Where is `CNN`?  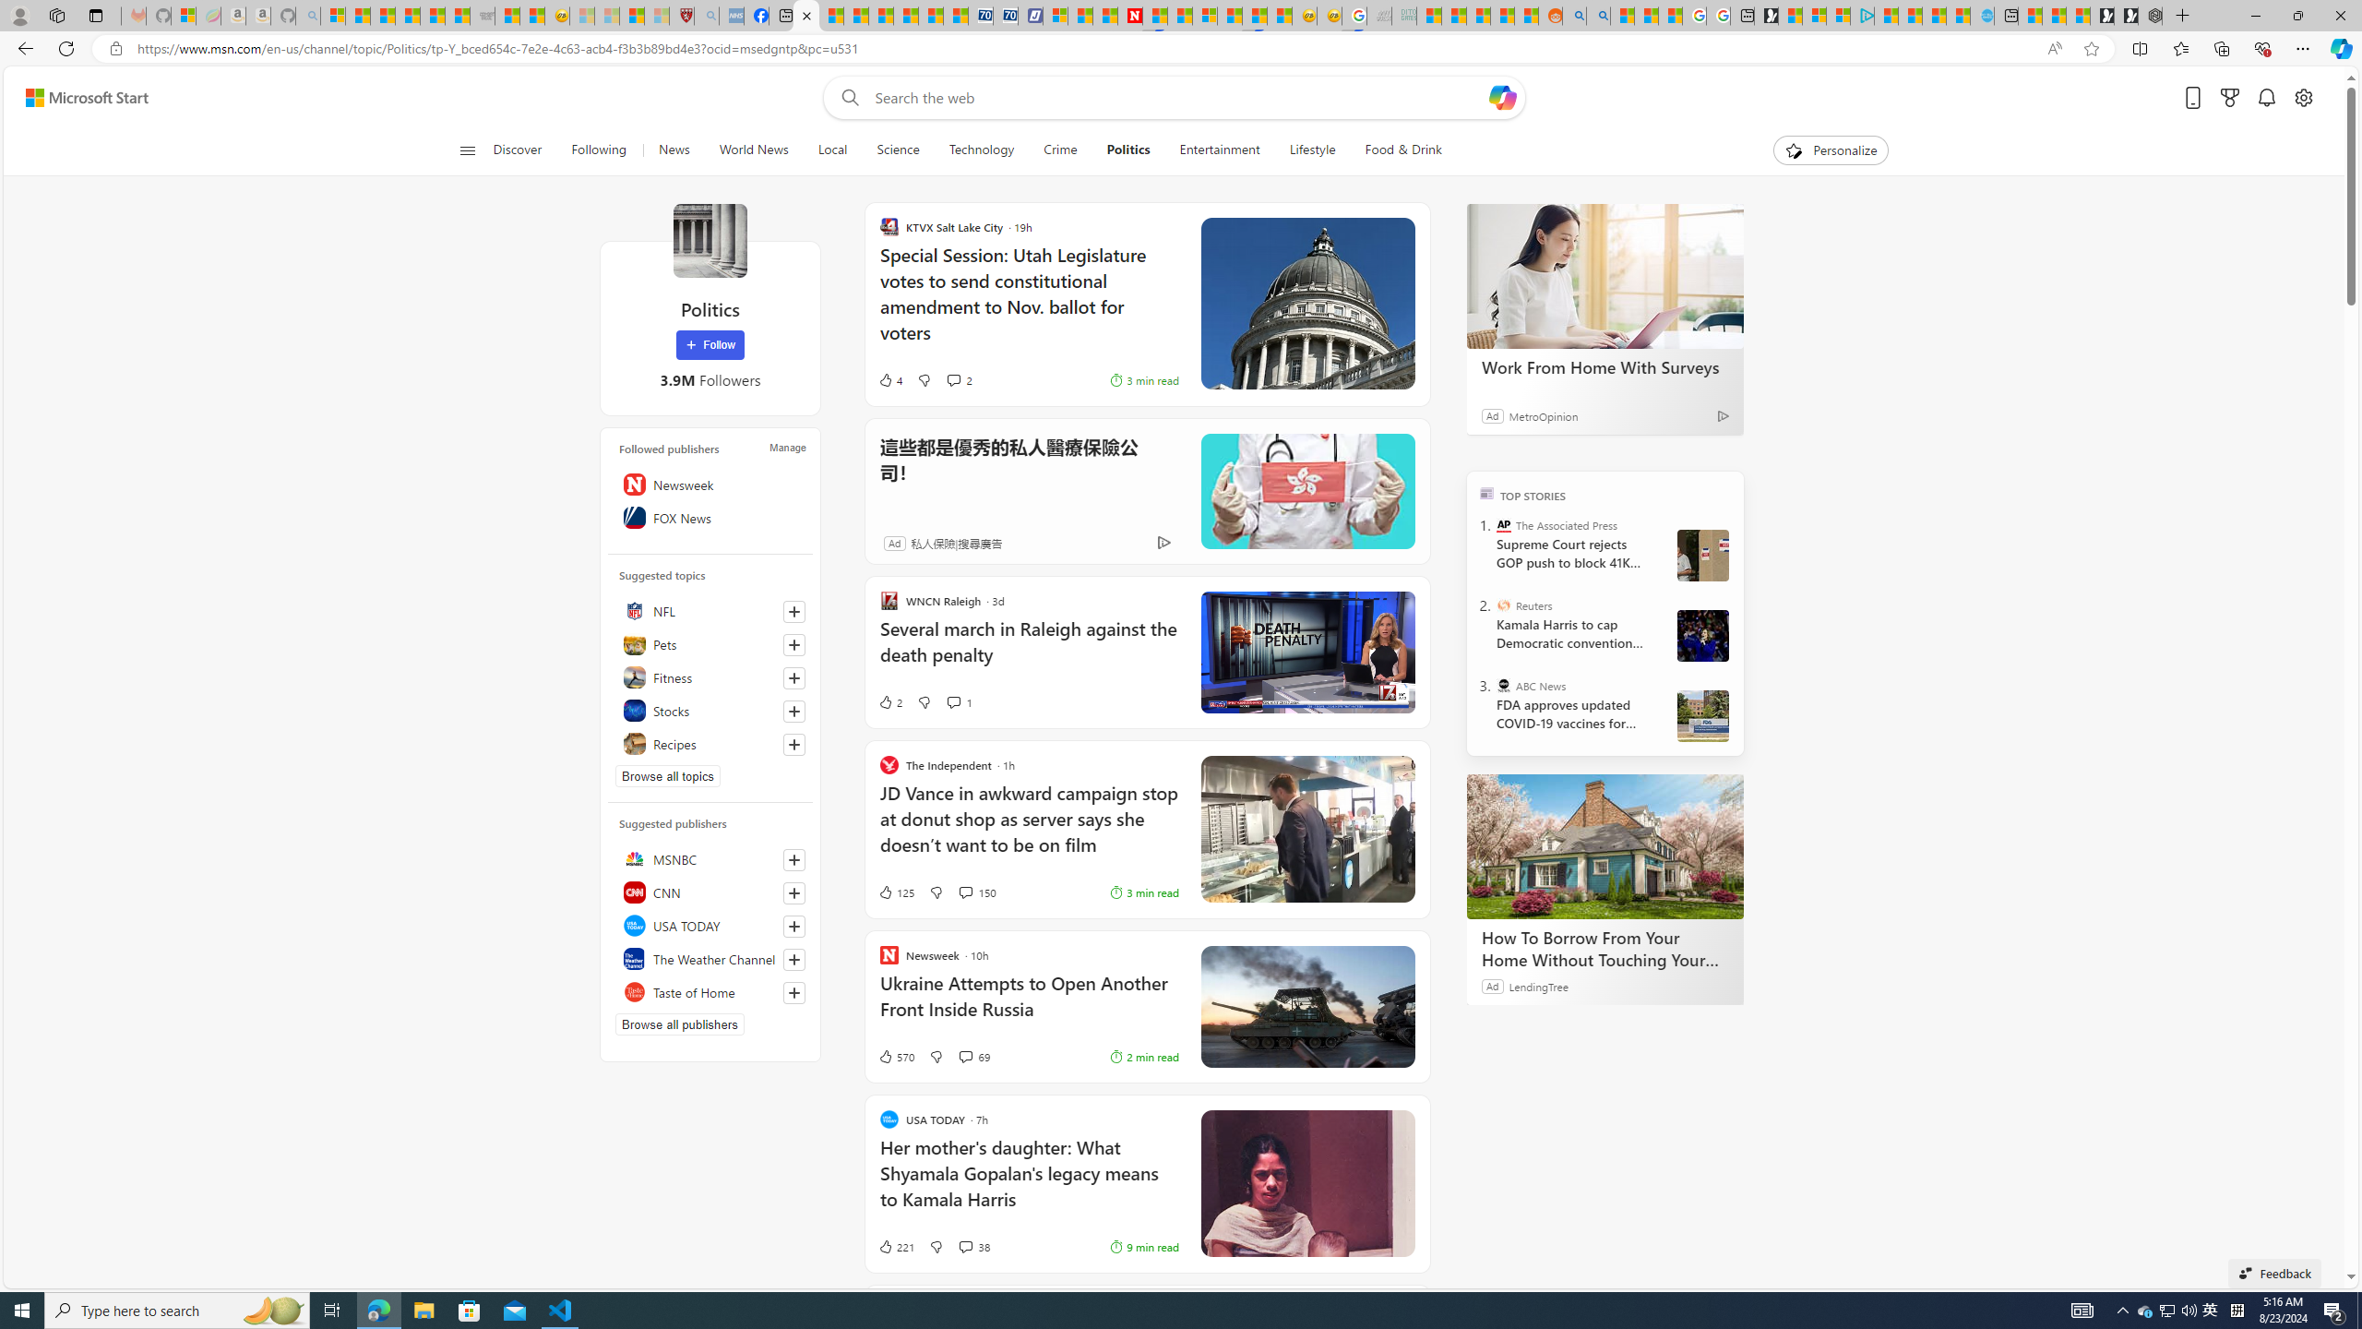 CNN is located at coordinates (710, 892).